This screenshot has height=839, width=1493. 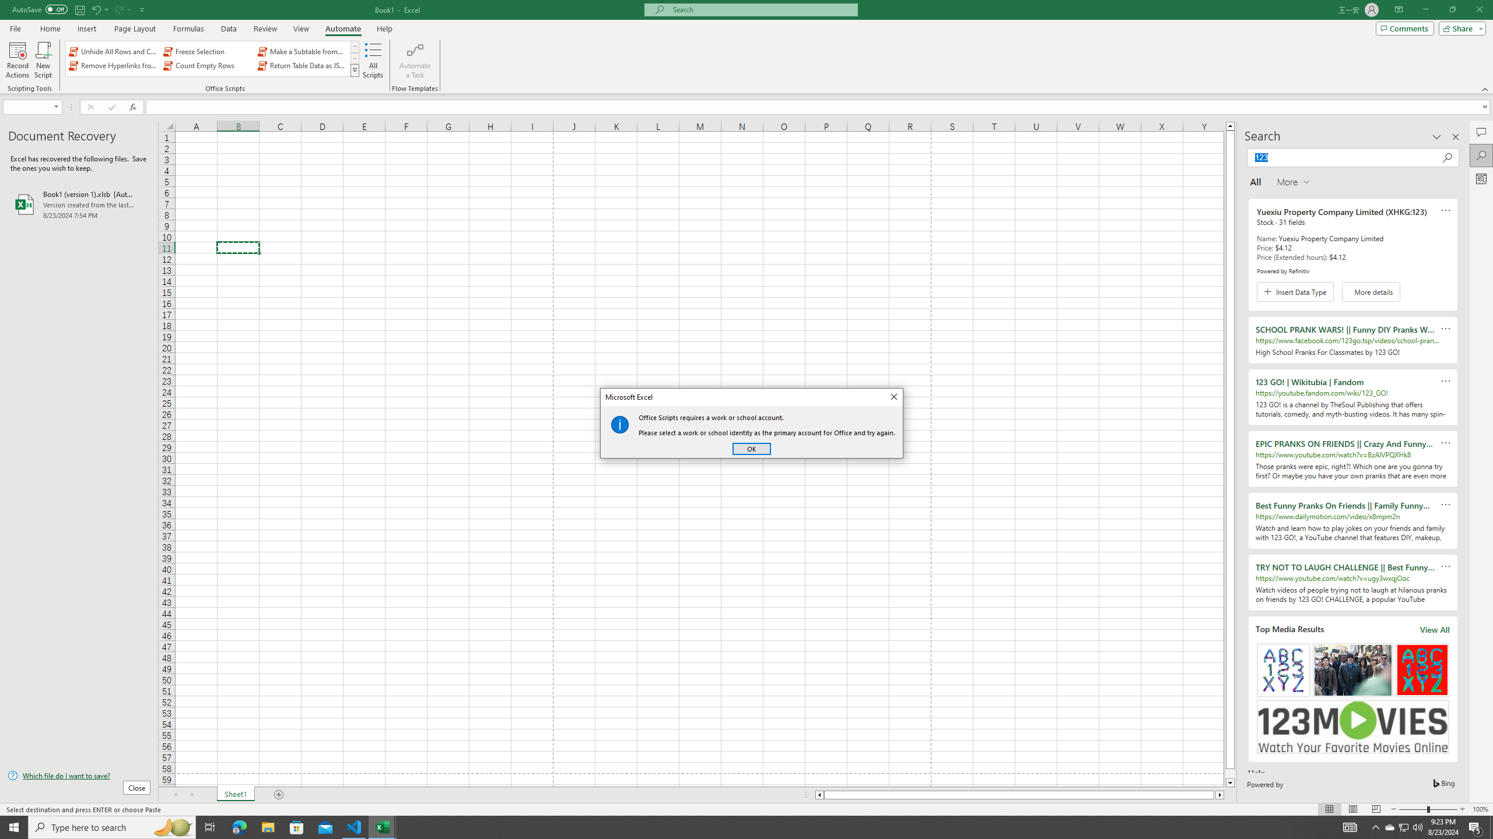 I want to click on Show desktop, so click(x=1491, y=827).